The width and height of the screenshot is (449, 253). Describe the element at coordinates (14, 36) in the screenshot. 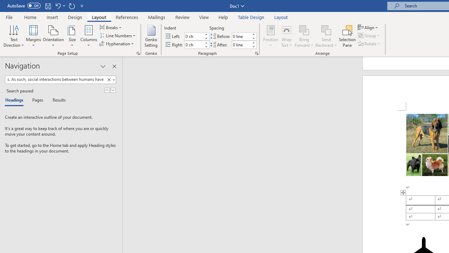

I see `Text Direction` at that location.